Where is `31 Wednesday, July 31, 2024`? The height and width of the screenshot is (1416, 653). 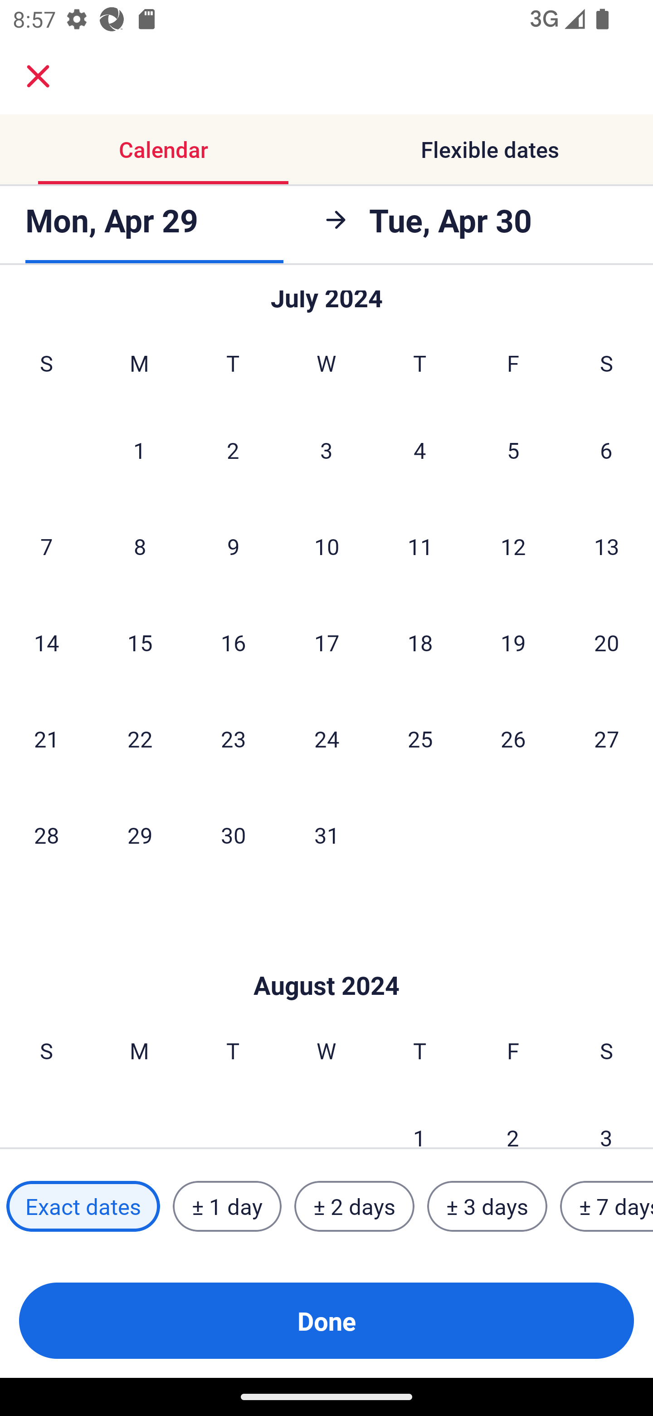 31 Wednesday, July 31, 2024 is located at coordinates (326, 834).